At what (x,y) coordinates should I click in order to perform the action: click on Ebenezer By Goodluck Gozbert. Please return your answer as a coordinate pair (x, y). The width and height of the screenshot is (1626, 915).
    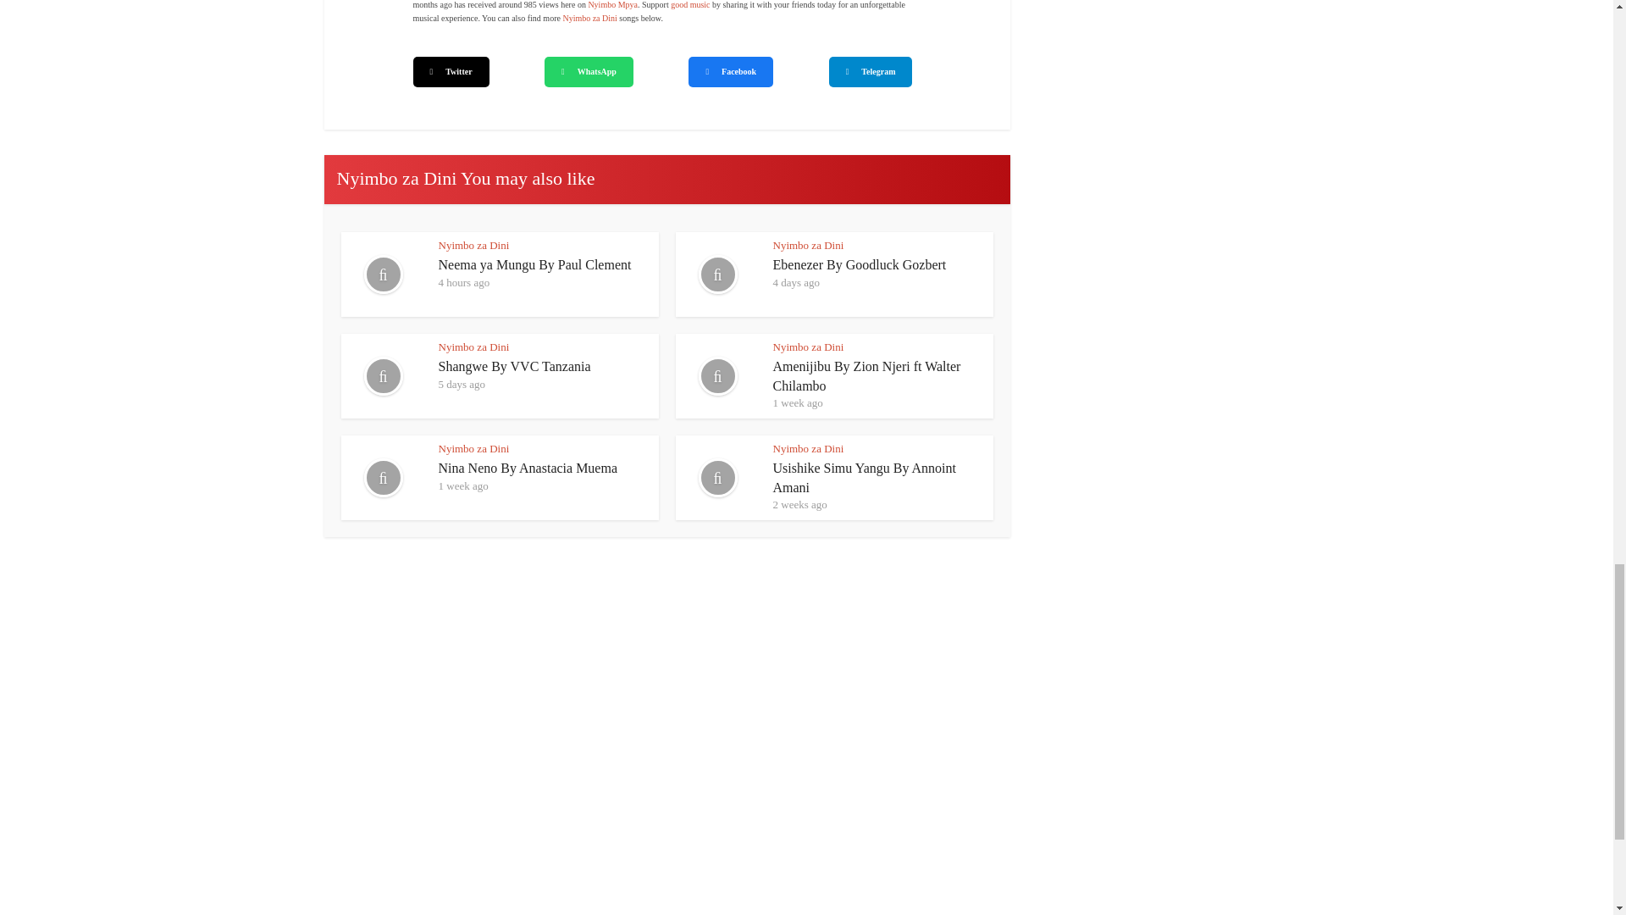
    Looking at the image, I should click on (859, 264).